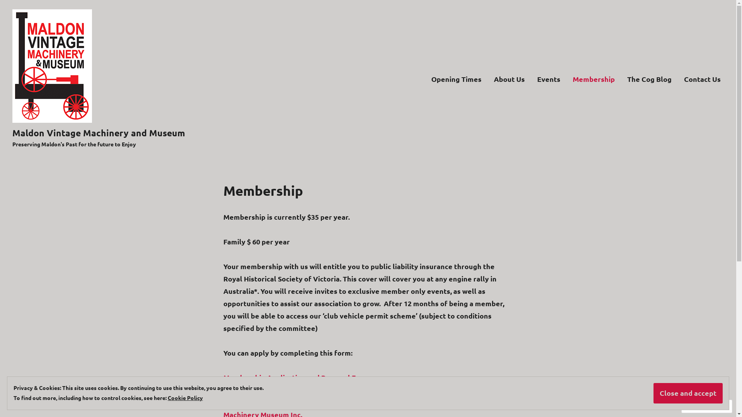  I want to click on Close and accept, so click(688, 393).